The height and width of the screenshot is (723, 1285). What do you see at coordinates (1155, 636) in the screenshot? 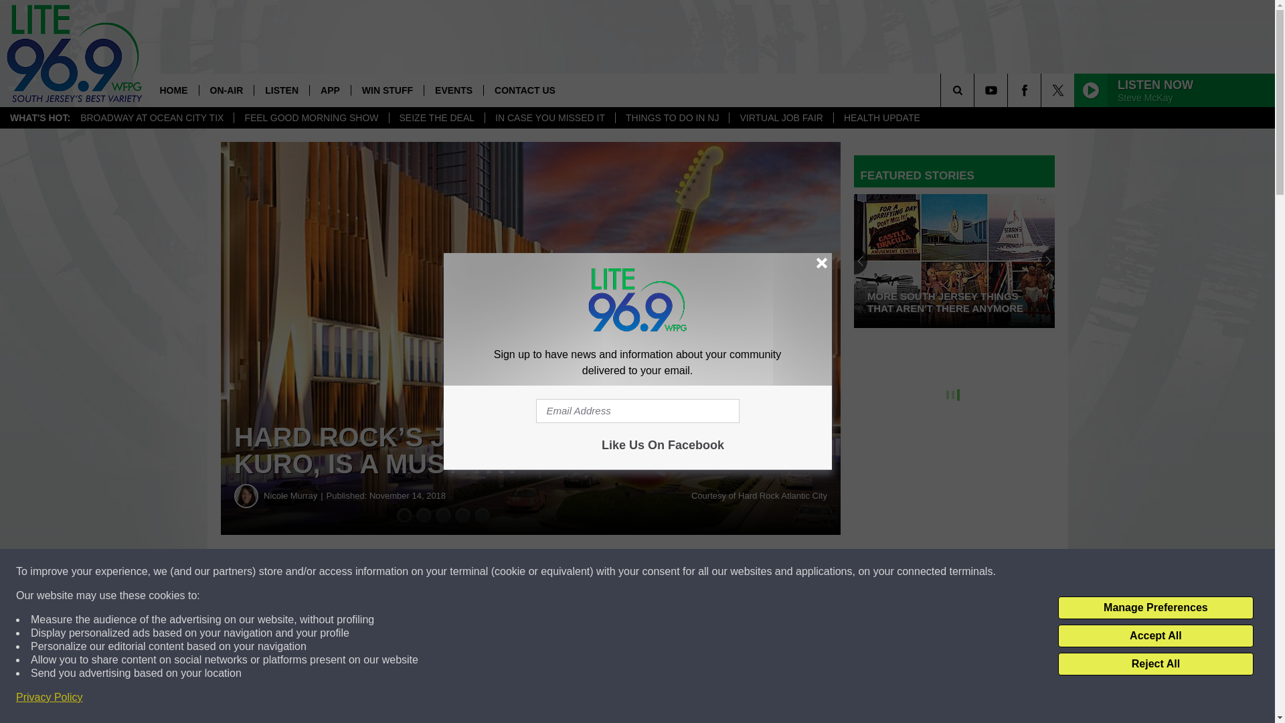
I see `Accept All` at bounding box center [1155, 636].